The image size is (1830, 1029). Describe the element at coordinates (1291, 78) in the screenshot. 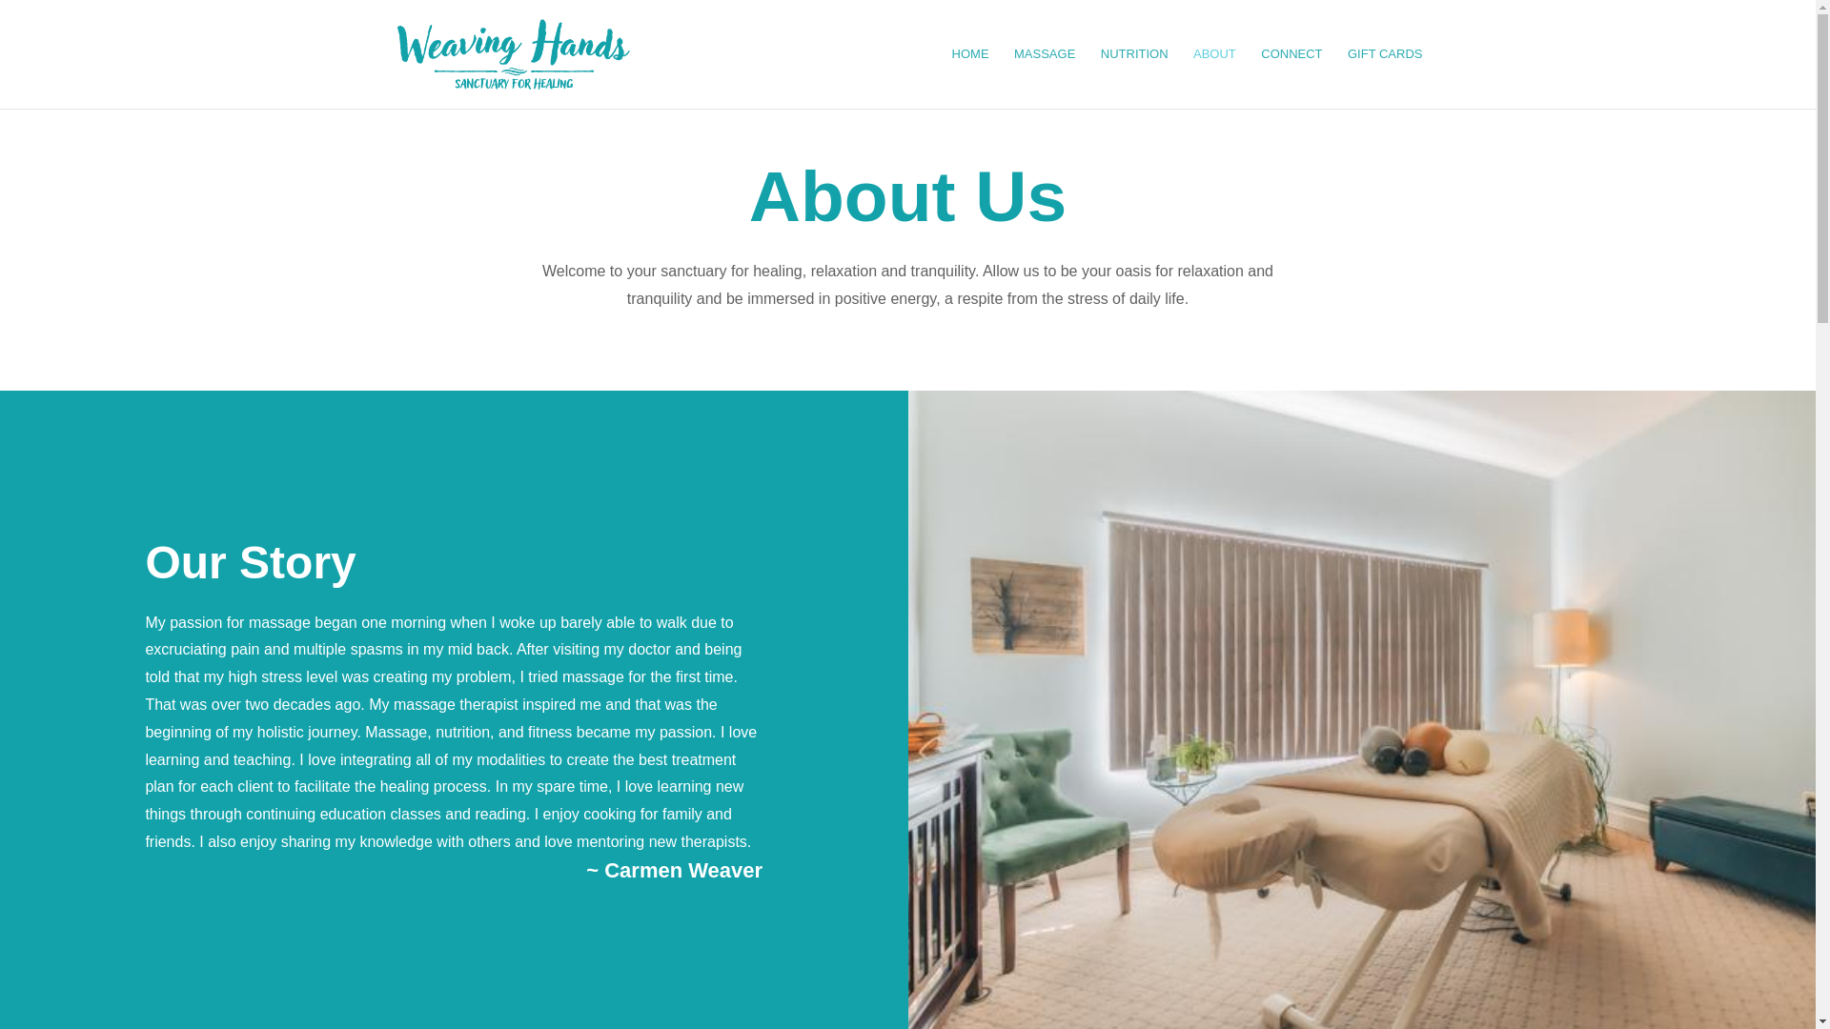

I see `CONNECT` at that location.